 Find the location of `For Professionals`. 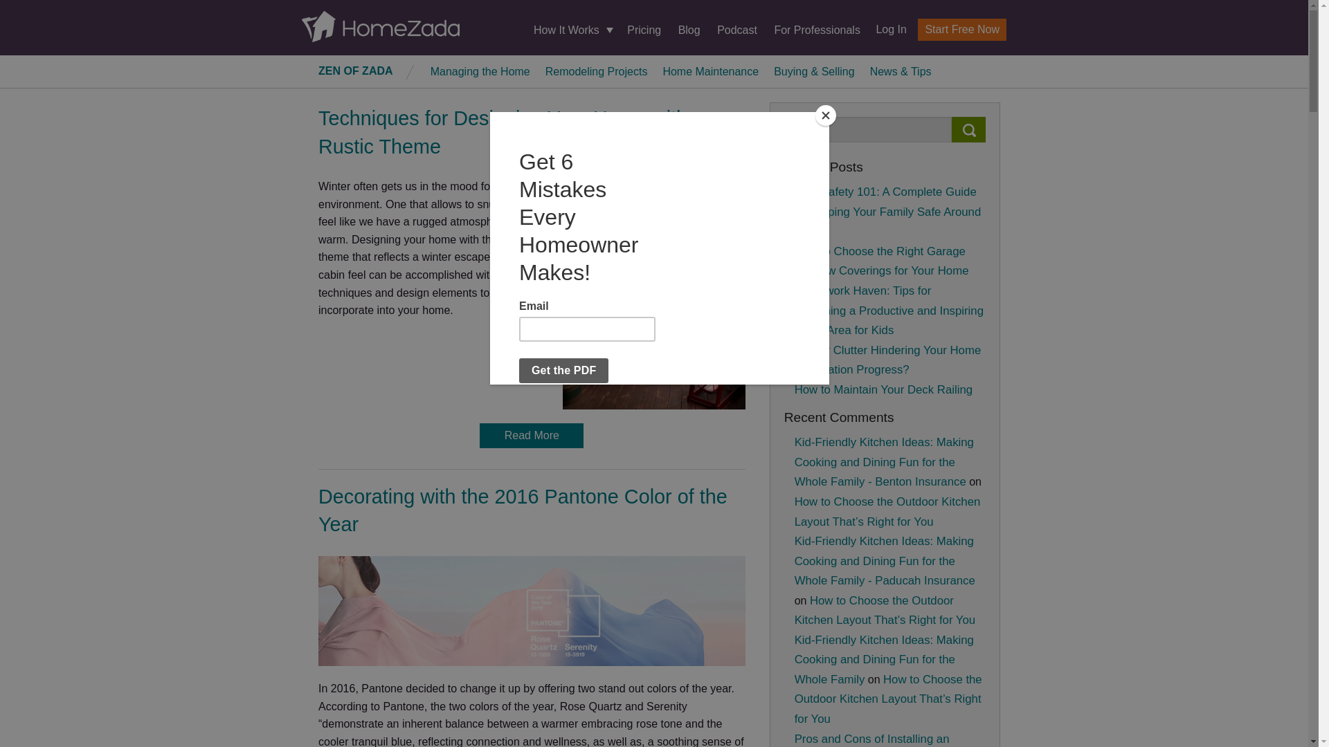

For Professionals is located at coordinates (817, 29).